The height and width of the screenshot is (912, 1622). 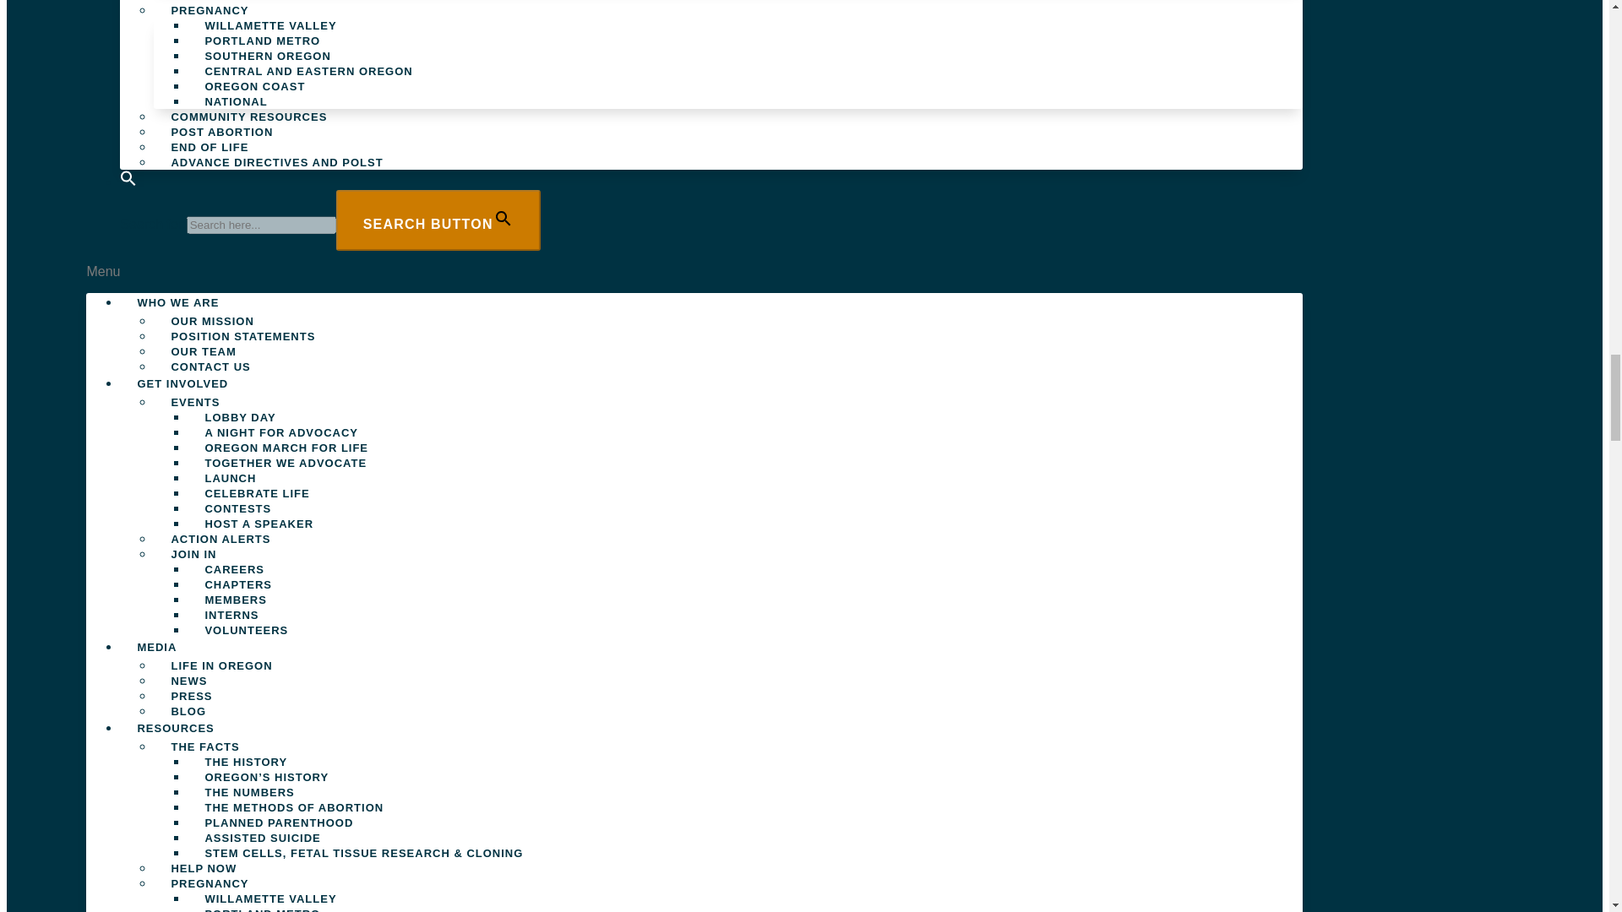 I want to click on HELP NOW, so click(x=203, y=7).